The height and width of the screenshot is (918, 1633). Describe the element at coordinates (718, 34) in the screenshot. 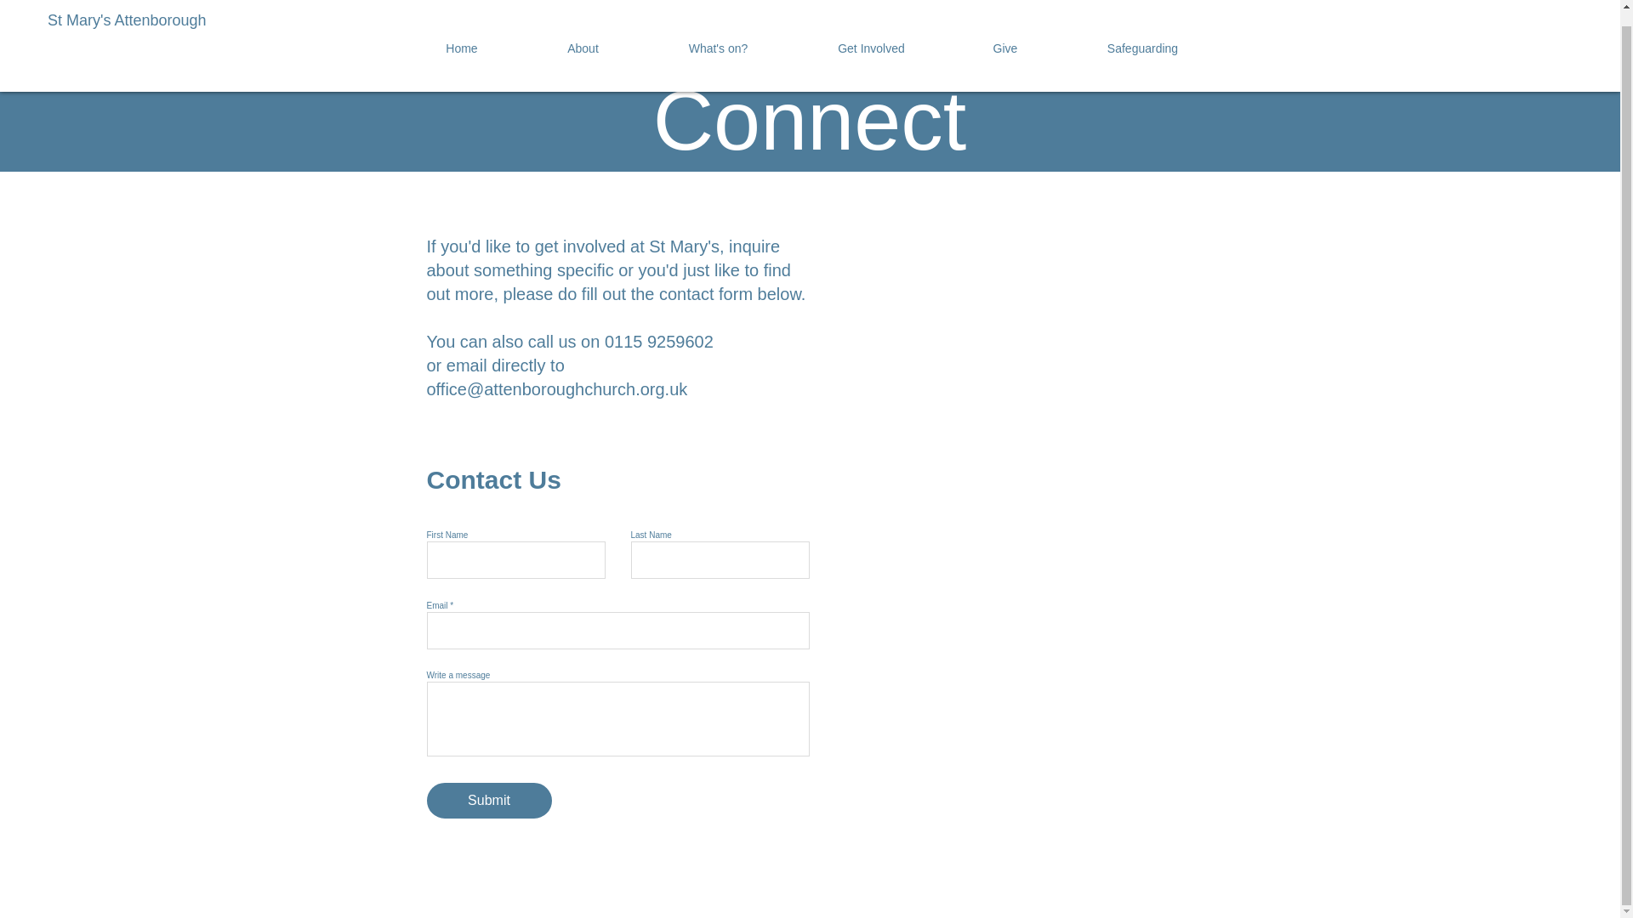

I see `What's on?` at that location.